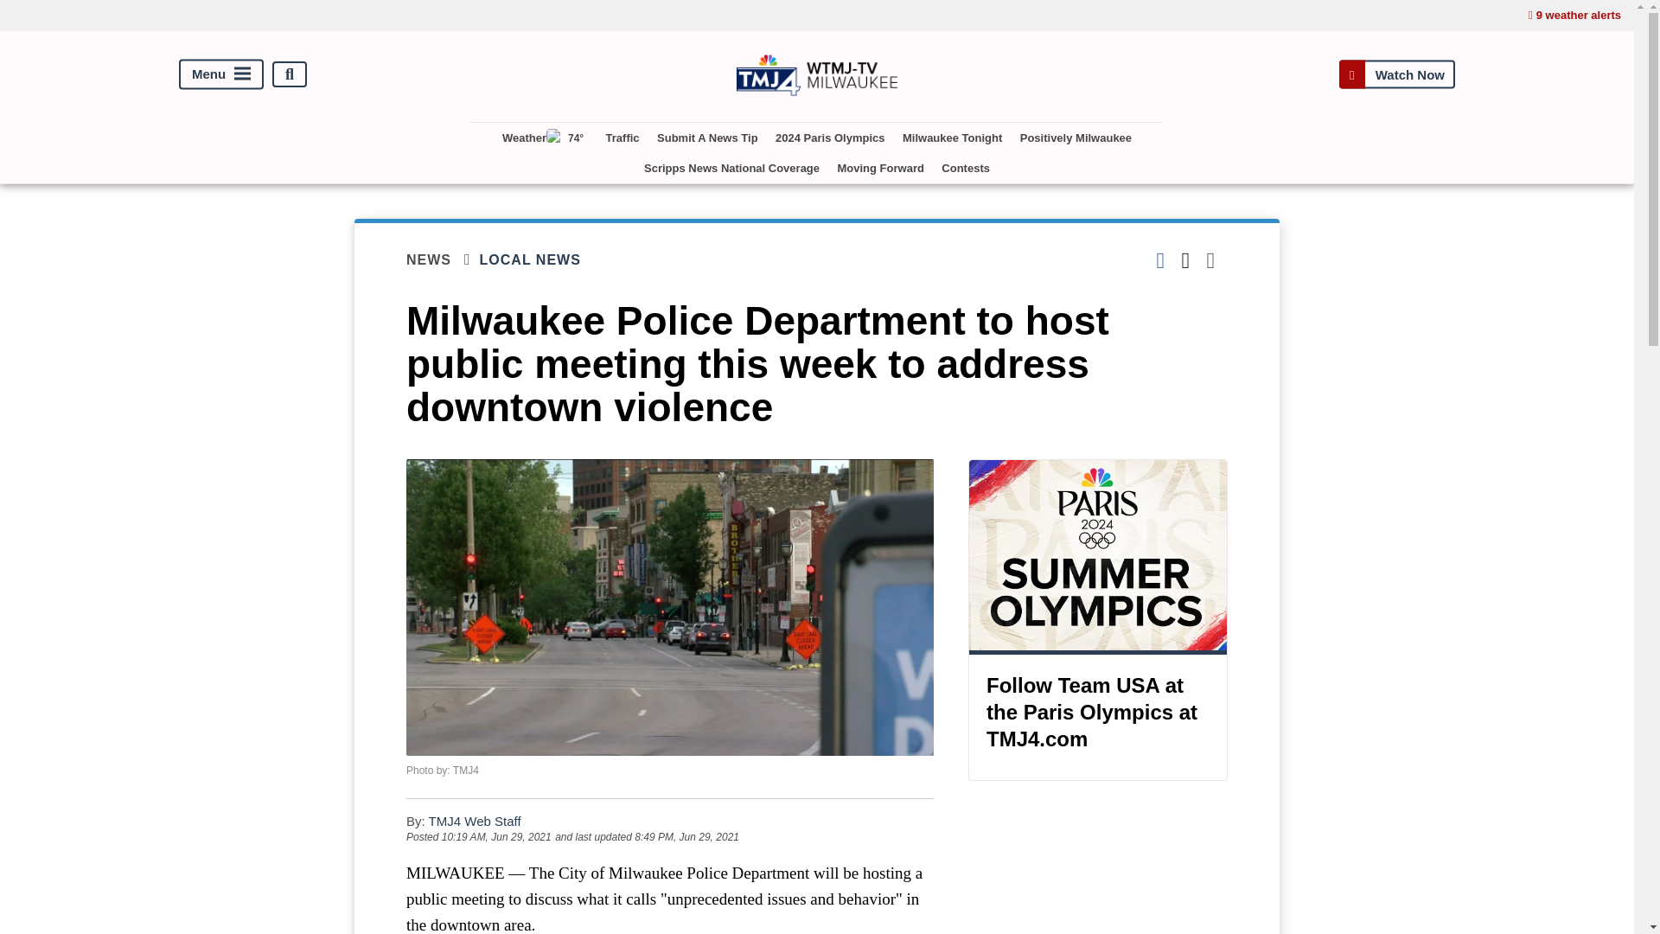 This screenshot has width=1660, height=934. What do you see at coordinates (1396, 74) in the screenshot?
I see `Watch Now` at bounding box center [1396, 74].